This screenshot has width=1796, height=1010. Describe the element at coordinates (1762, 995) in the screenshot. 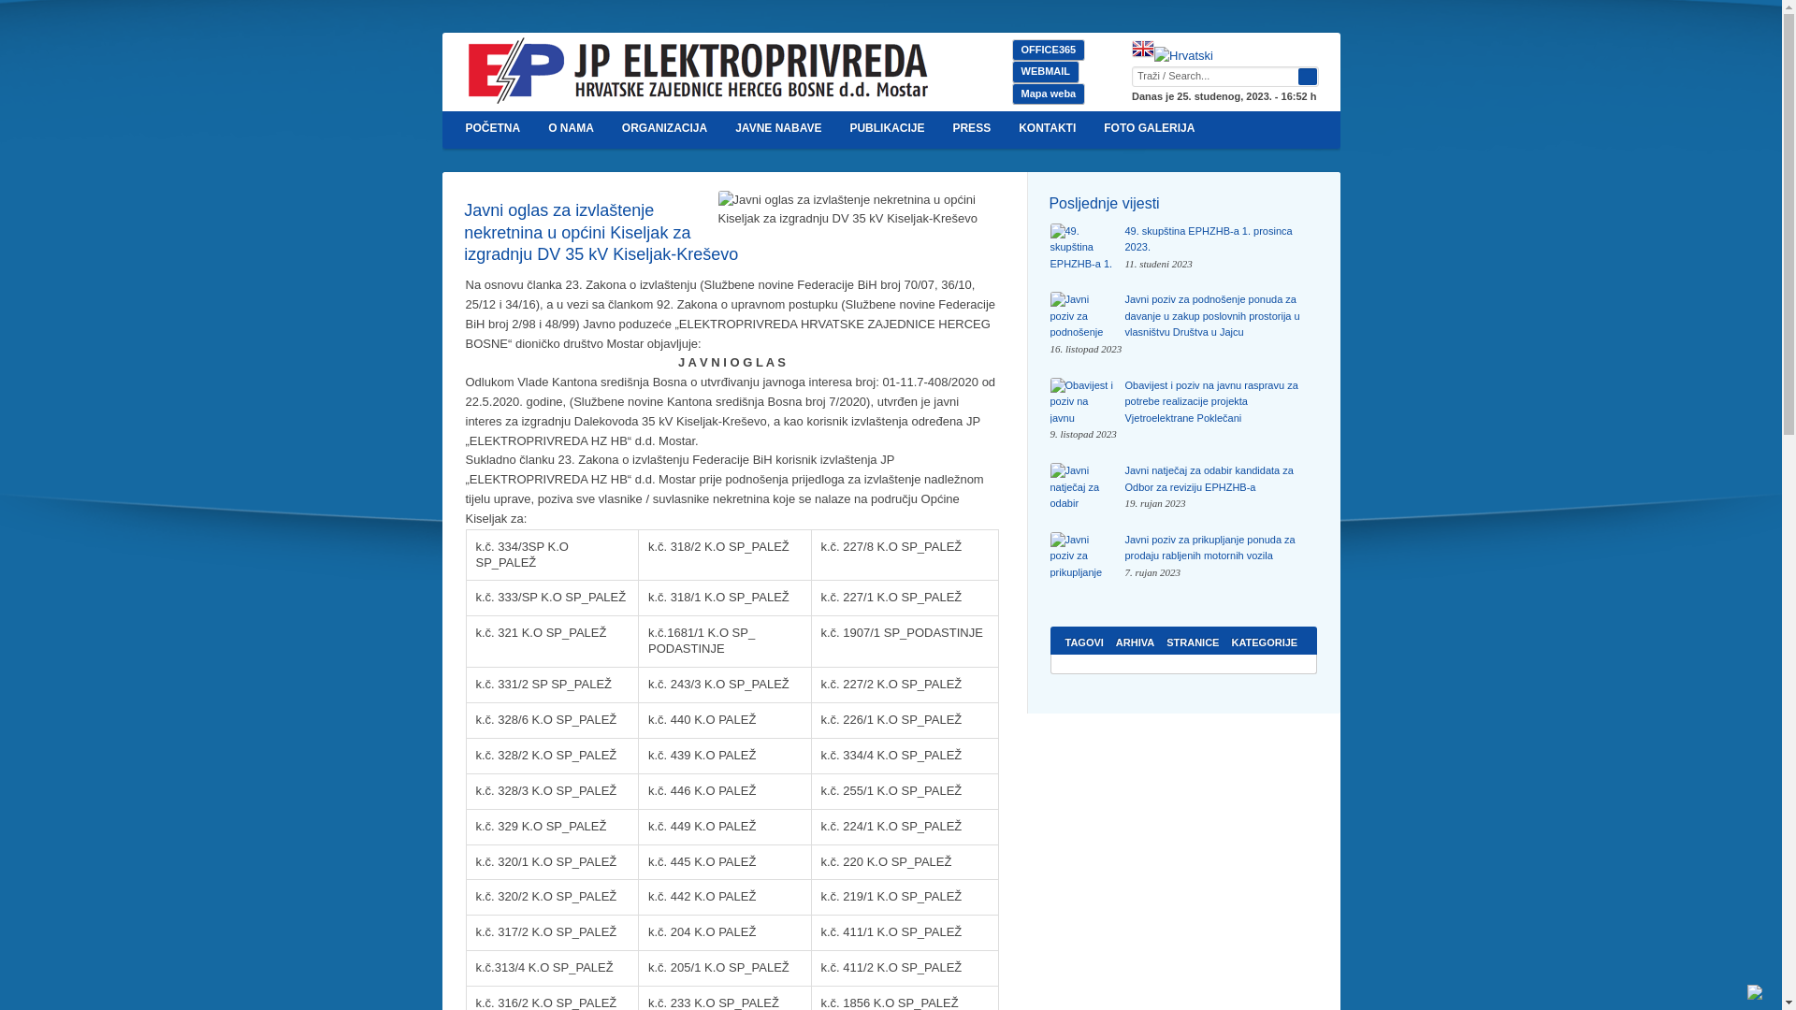

I see `Idi na VRH` at that location.